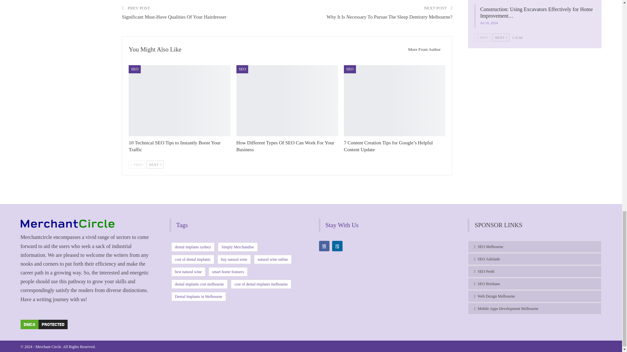 The width and height of the screenshot is (627, 352). I want to click on You Might Also Like, so click(155, 50).